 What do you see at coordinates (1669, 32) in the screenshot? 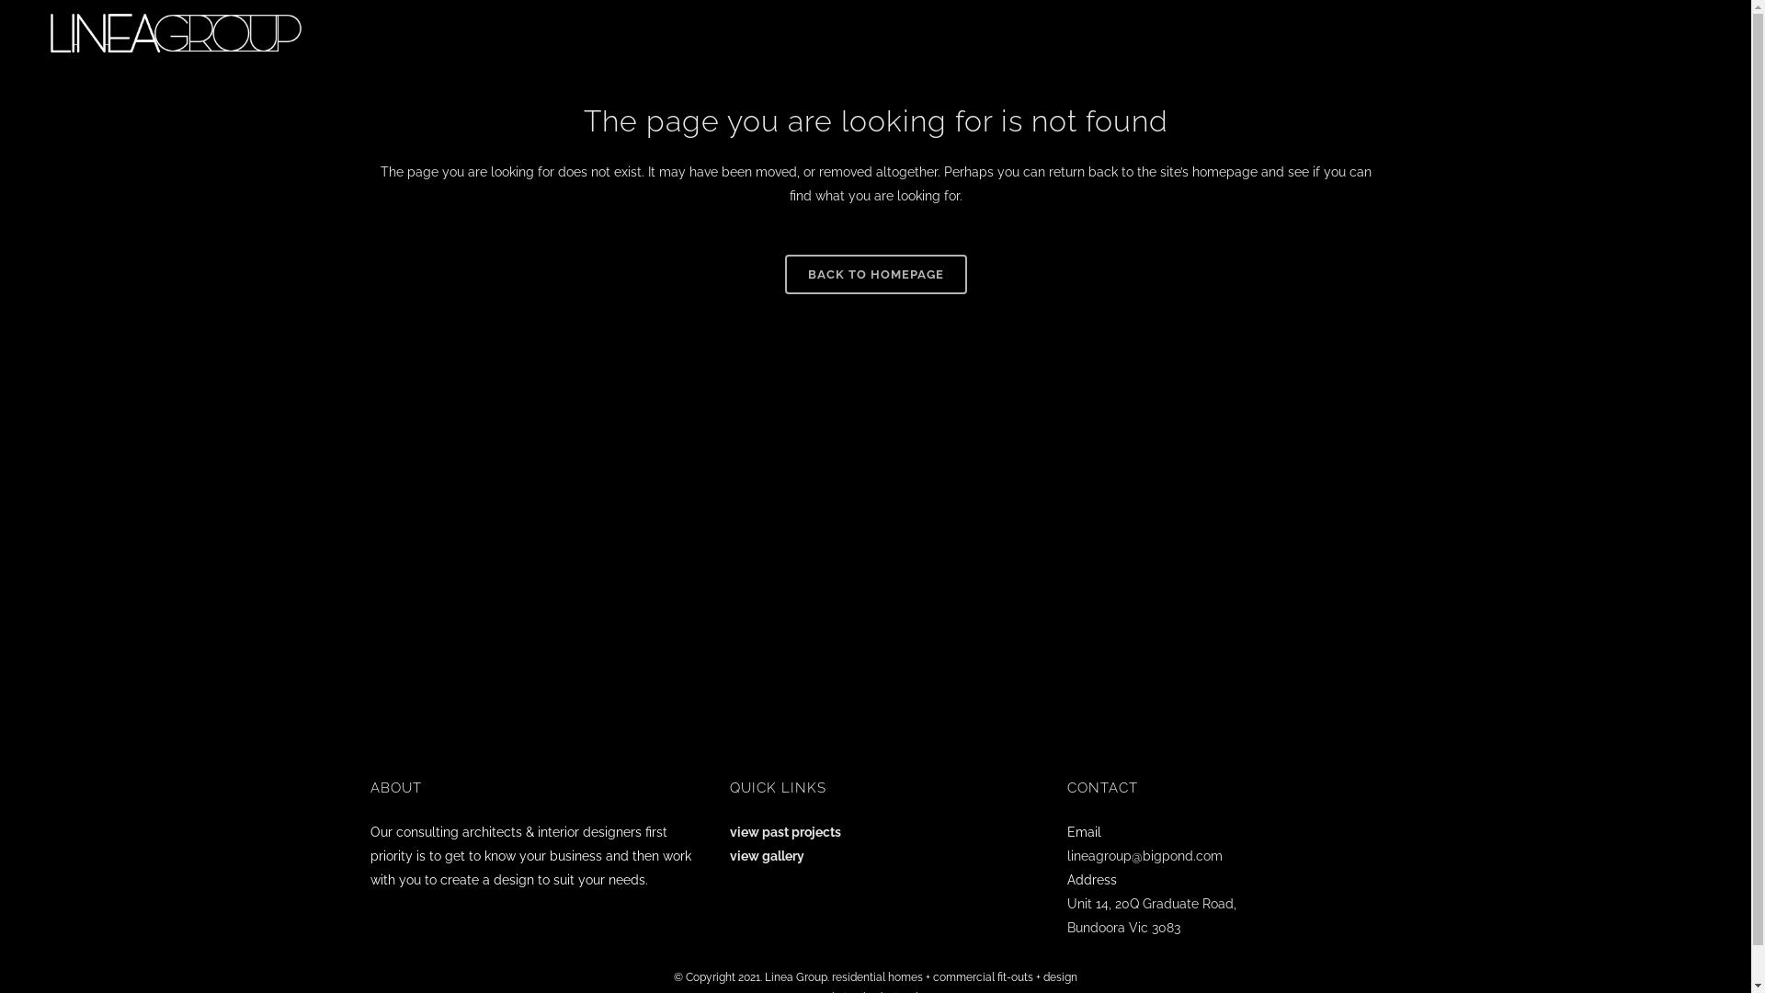
I see `Contact` at bounding box center [1669, 32].